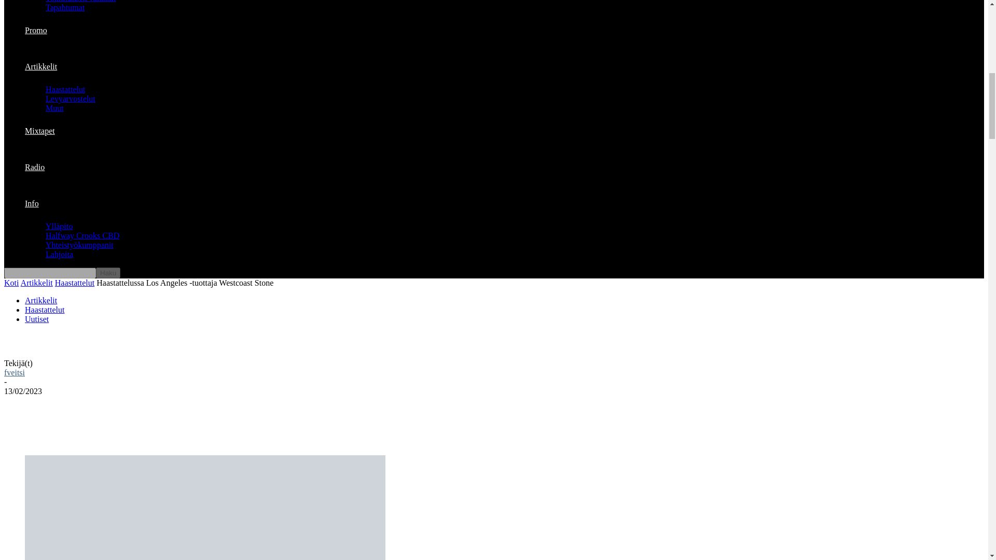 This screenshot has width=996, height=560. What do you see at coordinates (40, 66) in the screenshot?
I see `Artikkelit` at bounding box center [40, 66].